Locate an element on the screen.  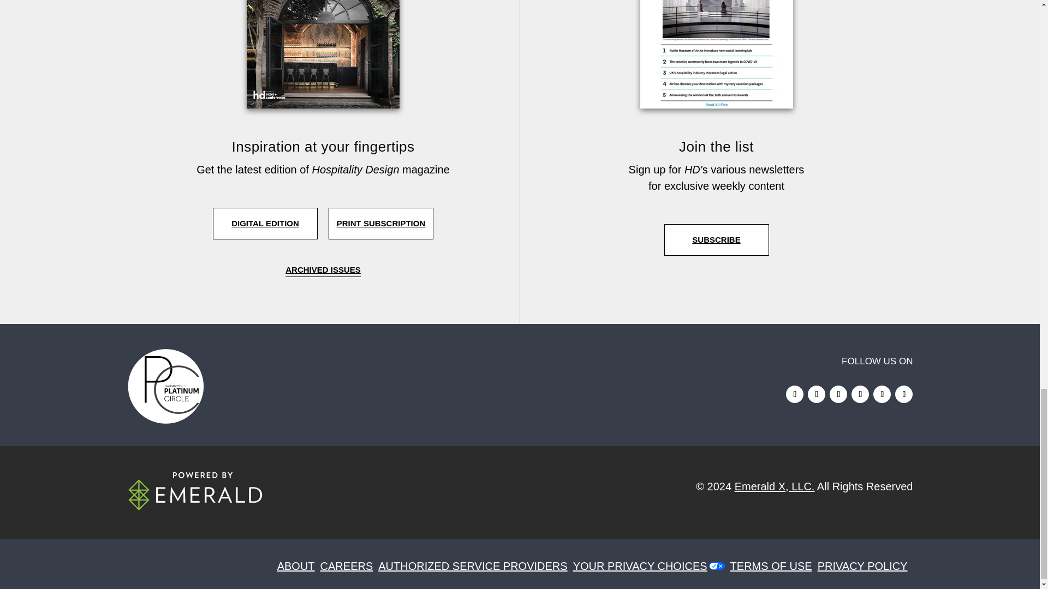
DIGITAL EDITION is located at coordinates (265, 224).